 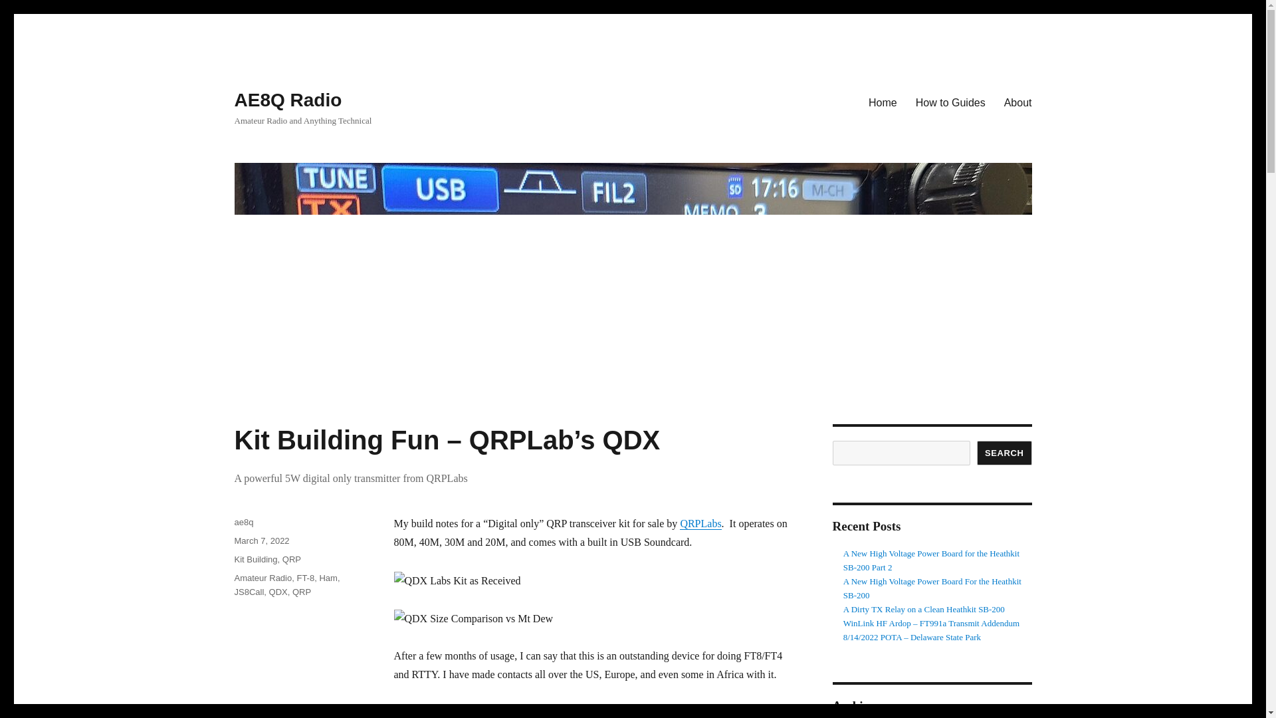 What do you see at coordinates (287, 100) in the screenshot?
I see `AE8Q Radio` at bounding box center [287, 100].